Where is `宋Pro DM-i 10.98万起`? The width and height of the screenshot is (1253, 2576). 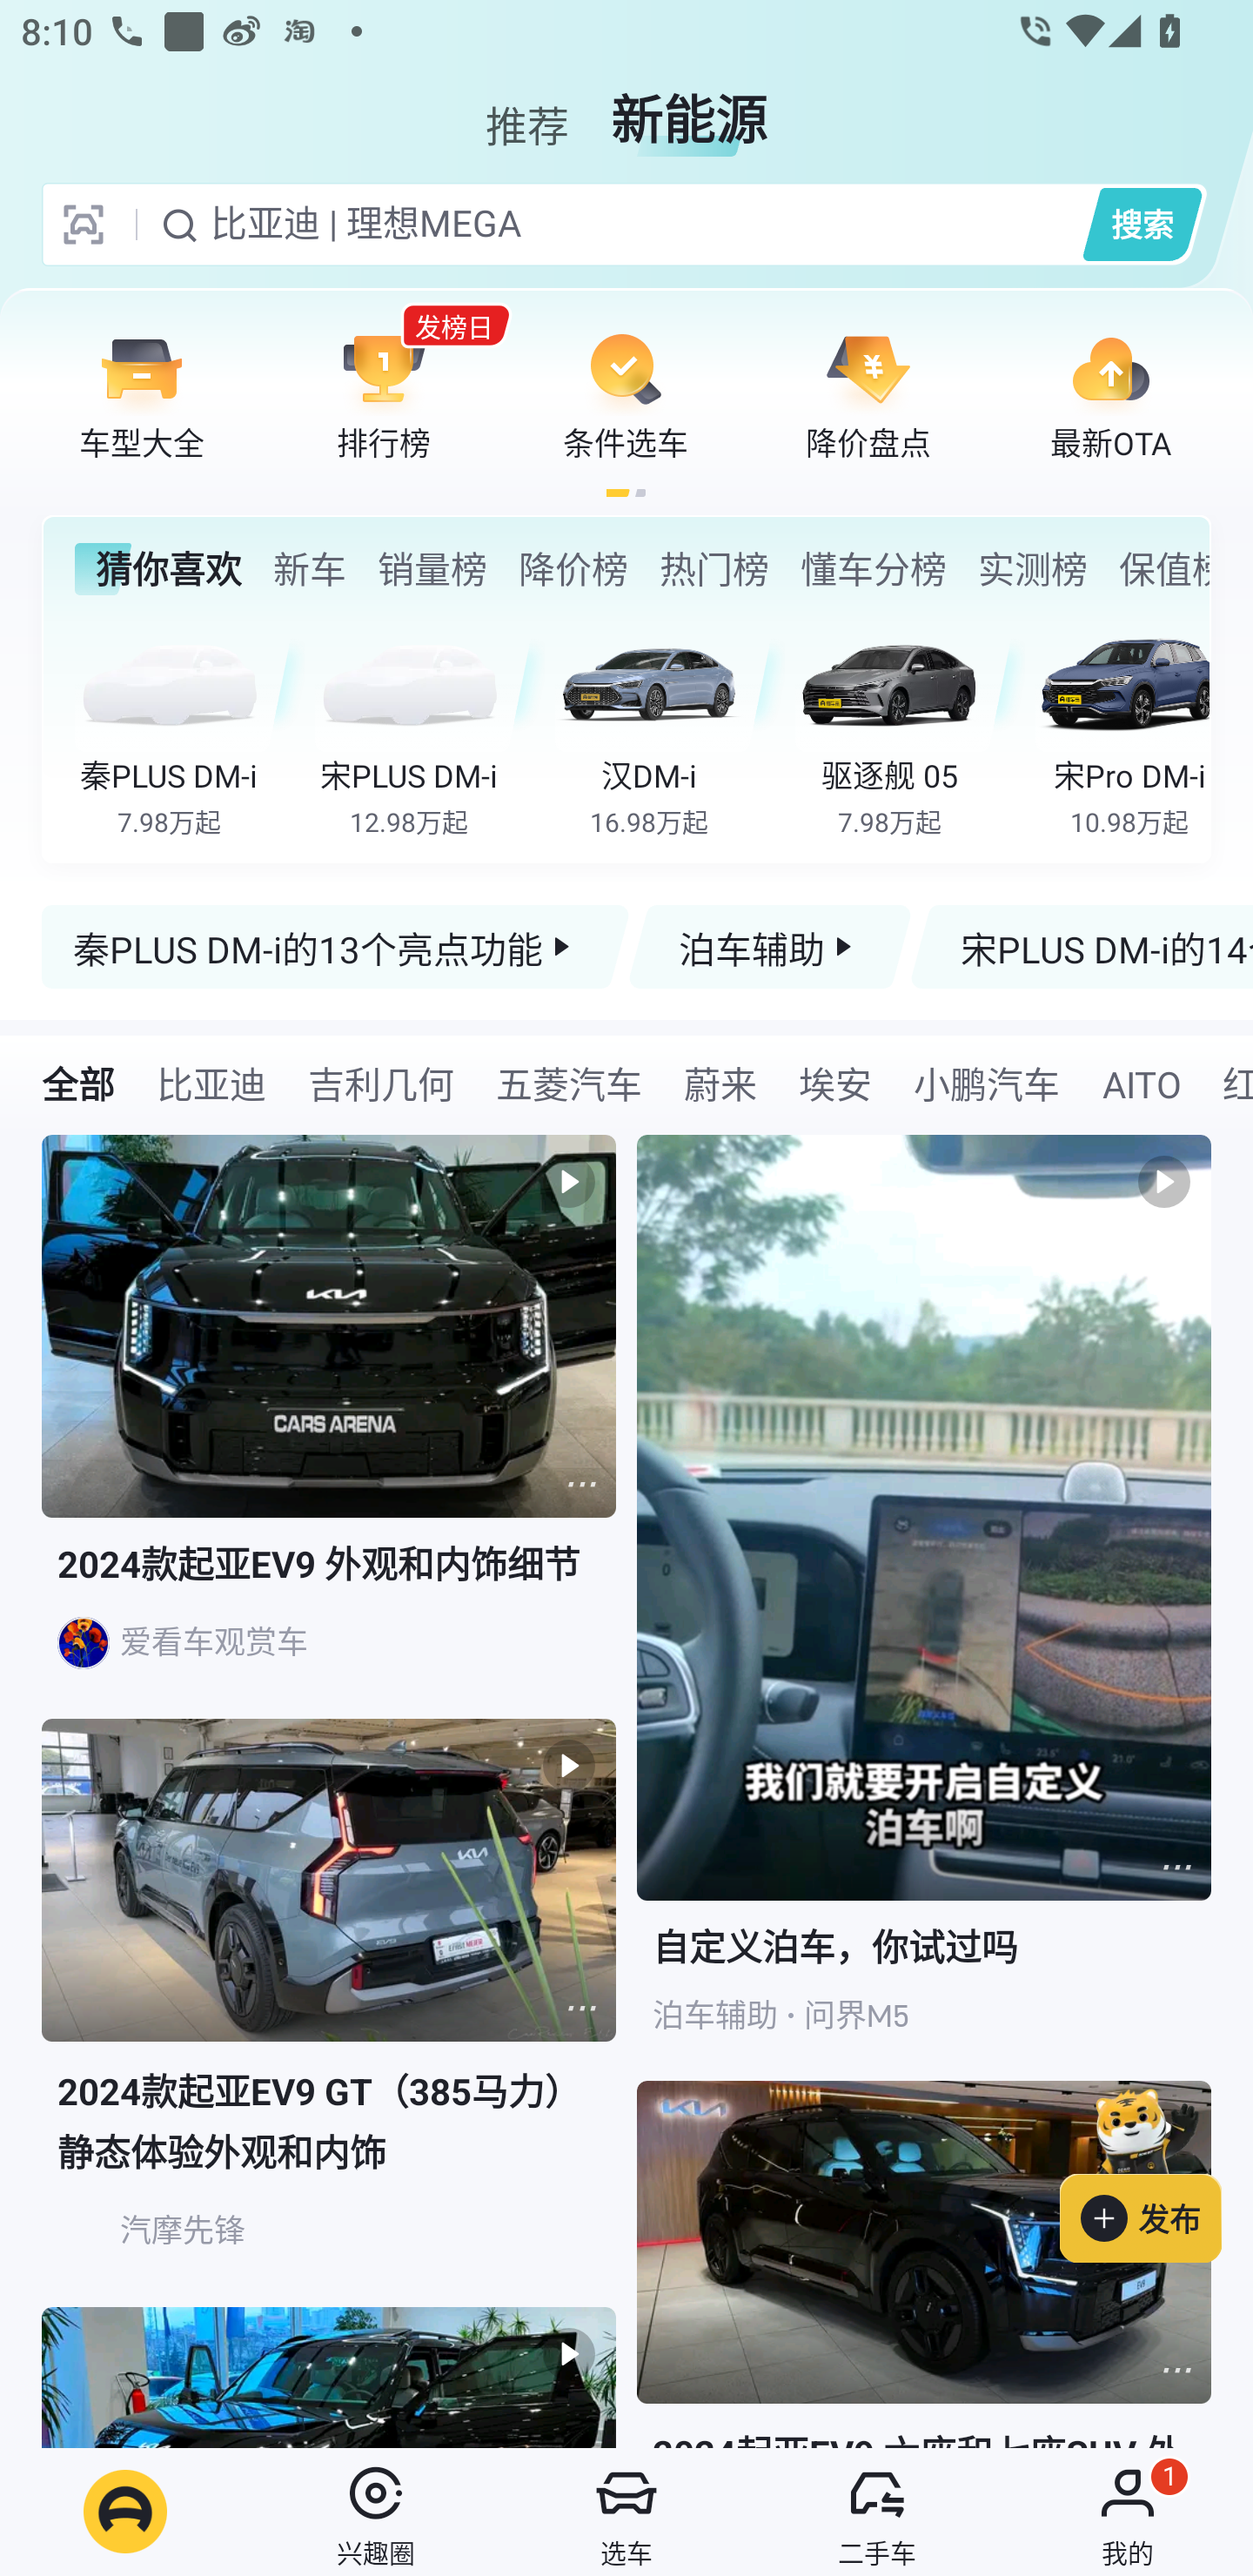
宋Pro DM-i 10.98万起 is located at coordinates (1122, 728).